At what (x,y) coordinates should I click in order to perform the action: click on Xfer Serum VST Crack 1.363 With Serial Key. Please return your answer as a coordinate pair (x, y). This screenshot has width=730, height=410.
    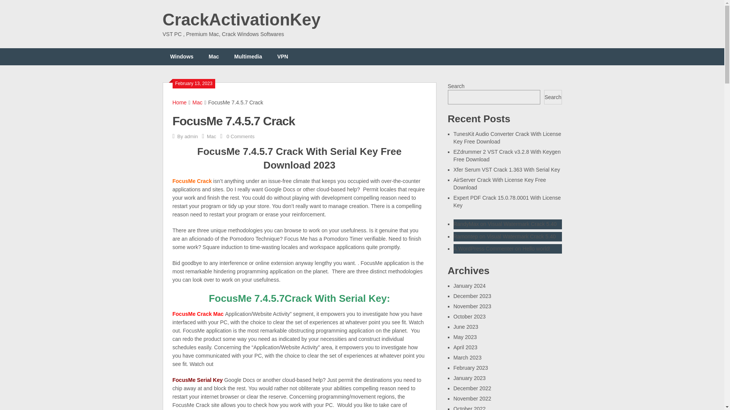
    Looking at the image, I should click on (506, 169).